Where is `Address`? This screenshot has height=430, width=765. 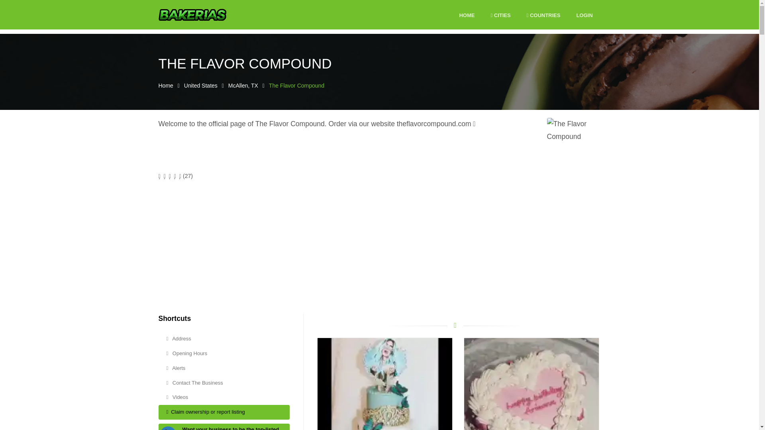 Address is located at coordinates (224, 339).